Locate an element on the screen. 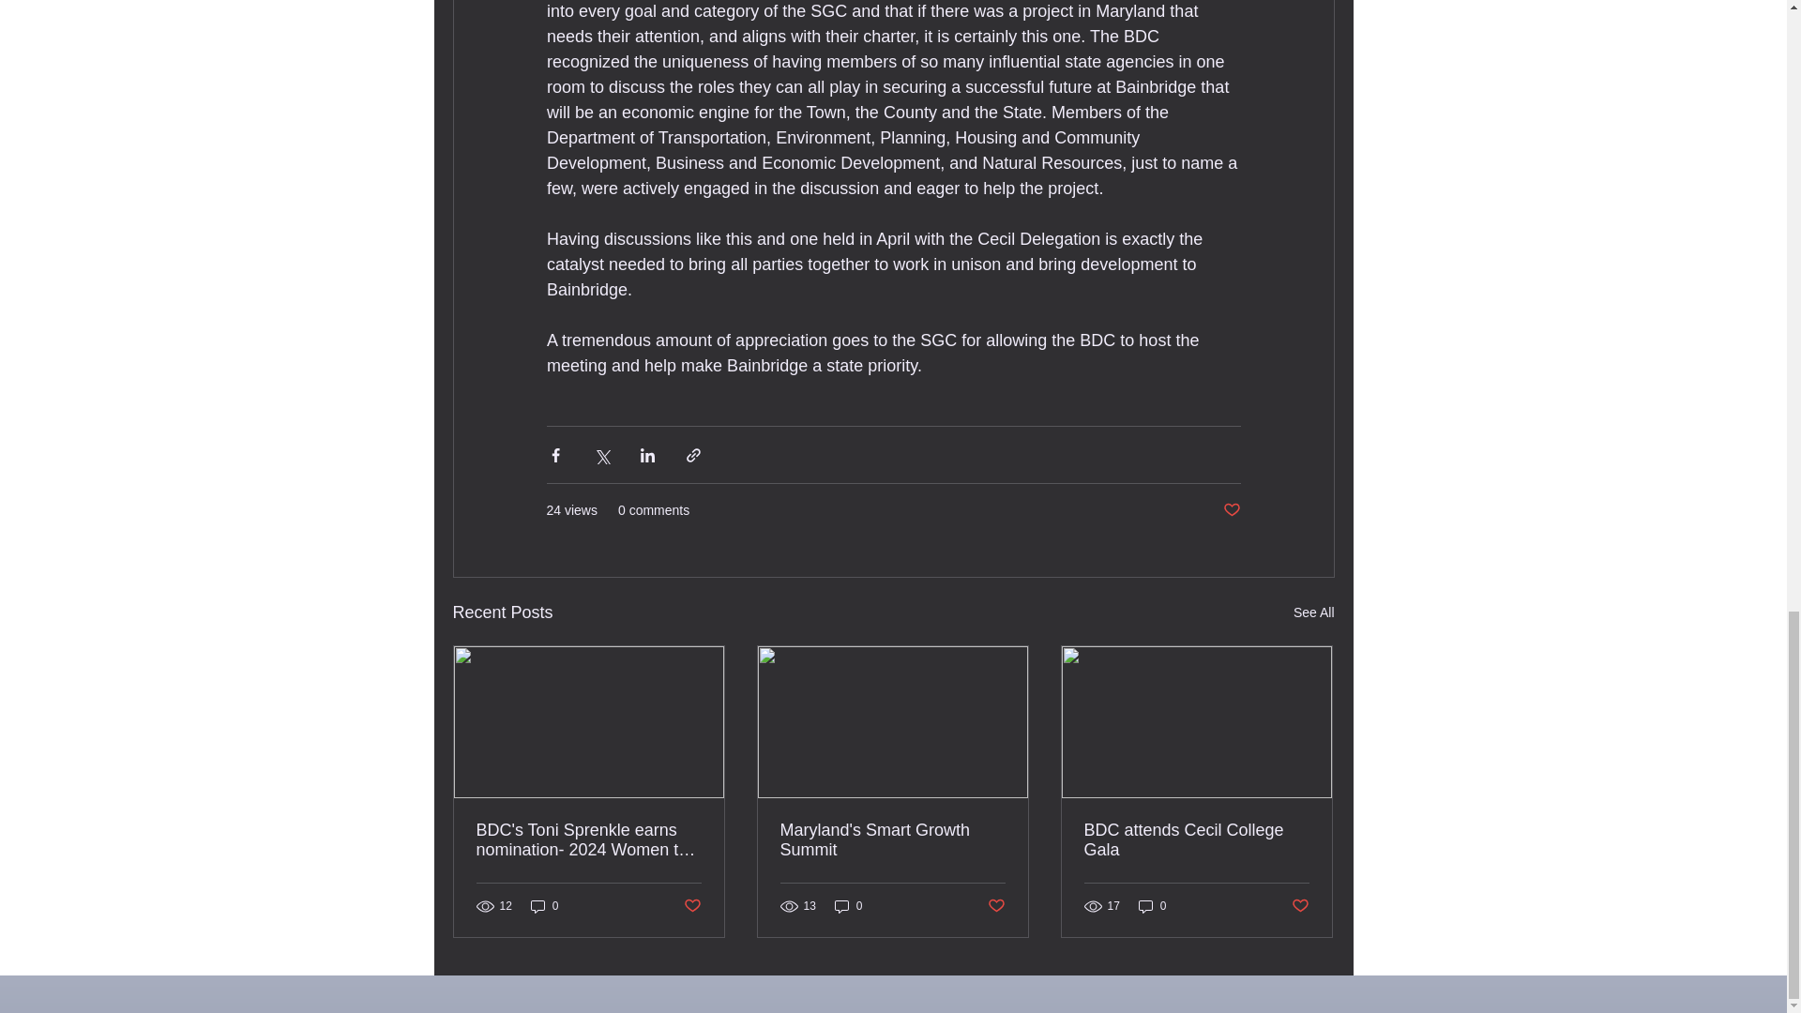  0 is located at coordinates (848, 906).